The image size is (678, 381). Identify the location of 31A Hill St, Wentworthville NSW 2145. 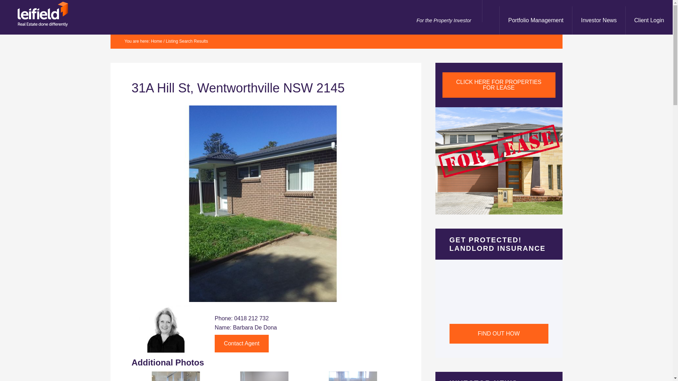
(263, 304).